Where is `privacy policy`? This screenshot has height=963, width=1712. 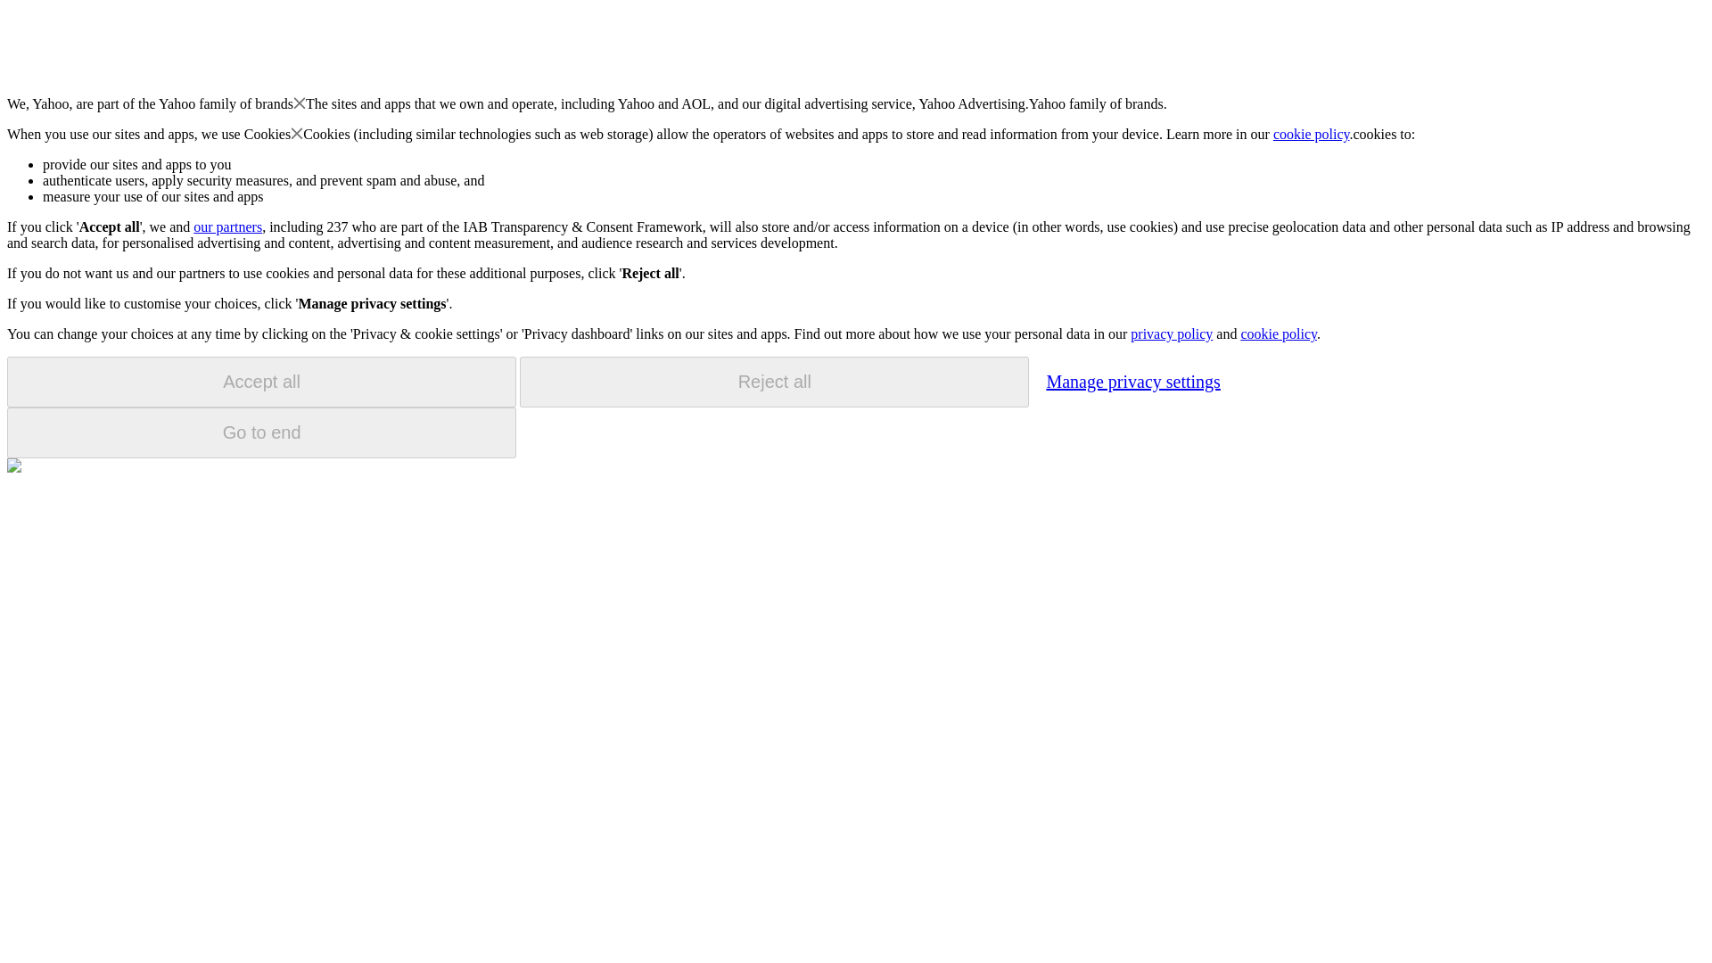 privacy policy is located at coordinates (1171, 333).